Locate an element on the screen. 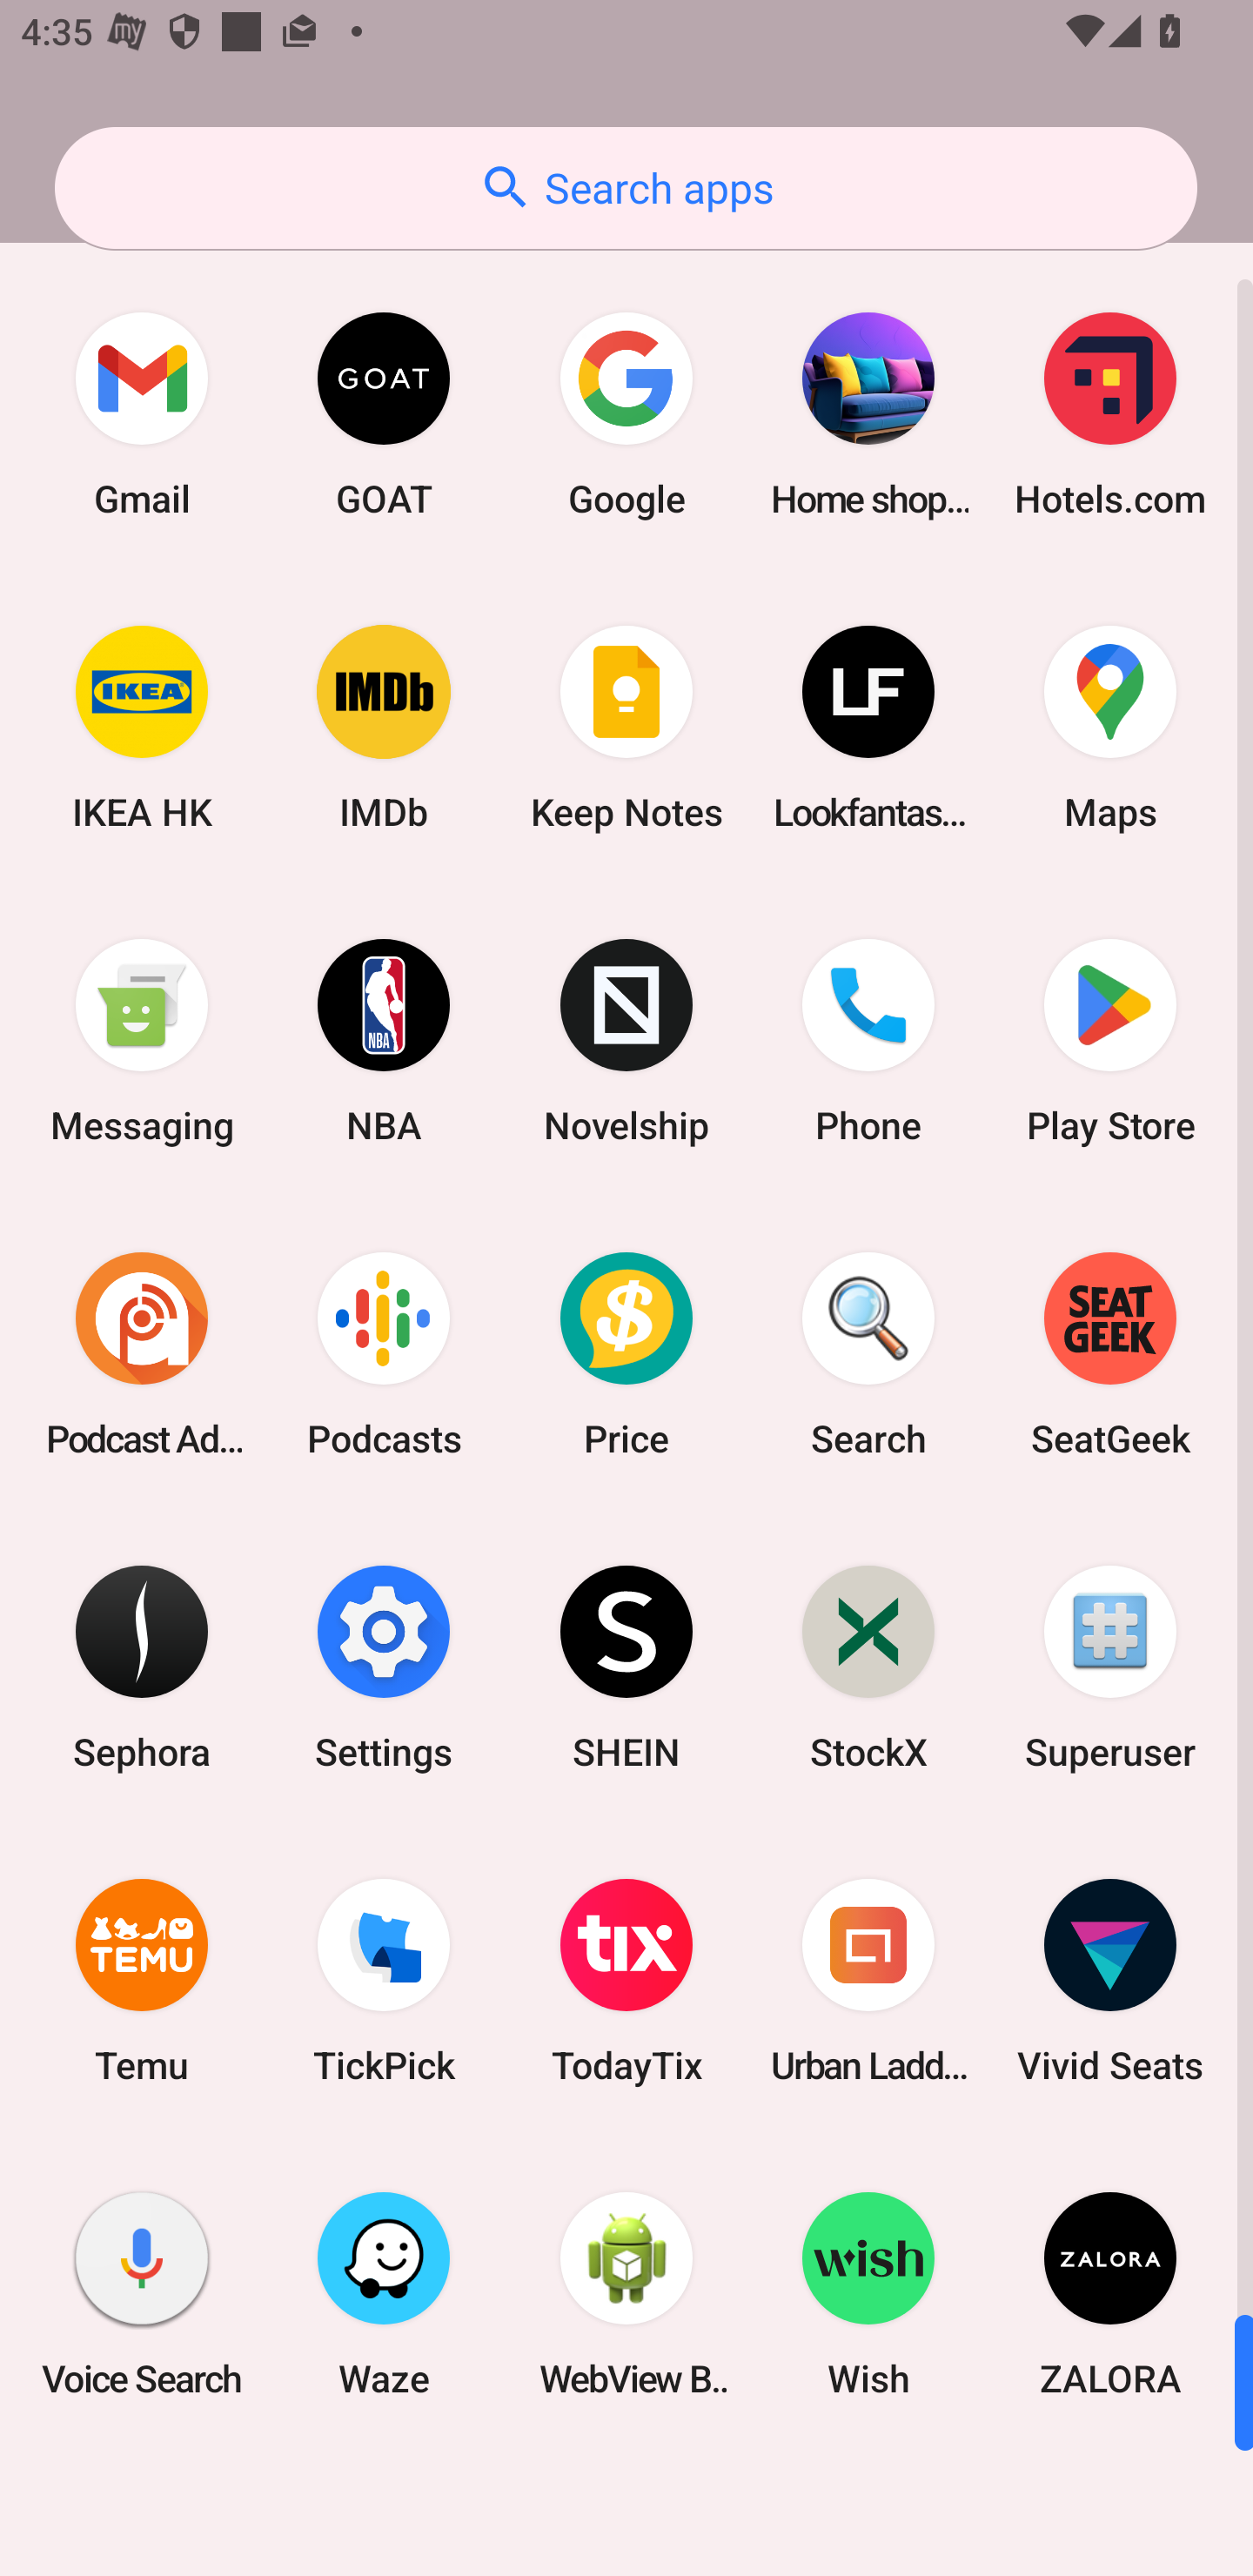  Waze is located at coordinates (384, 2293).